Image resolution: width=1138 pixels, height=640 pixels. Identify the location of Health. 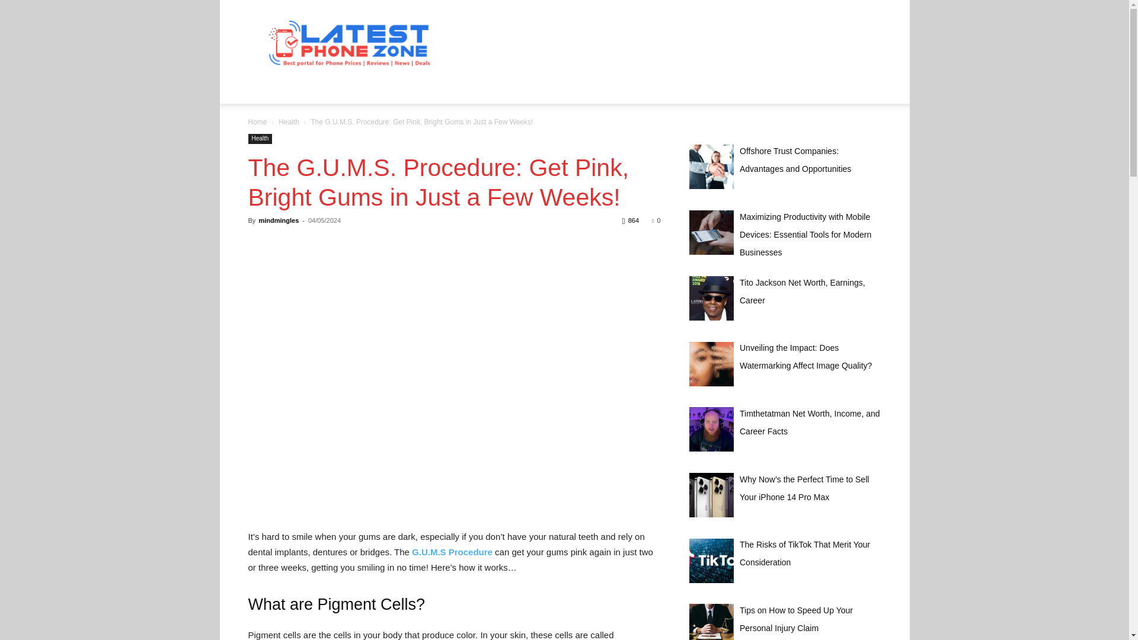
(289, 121).